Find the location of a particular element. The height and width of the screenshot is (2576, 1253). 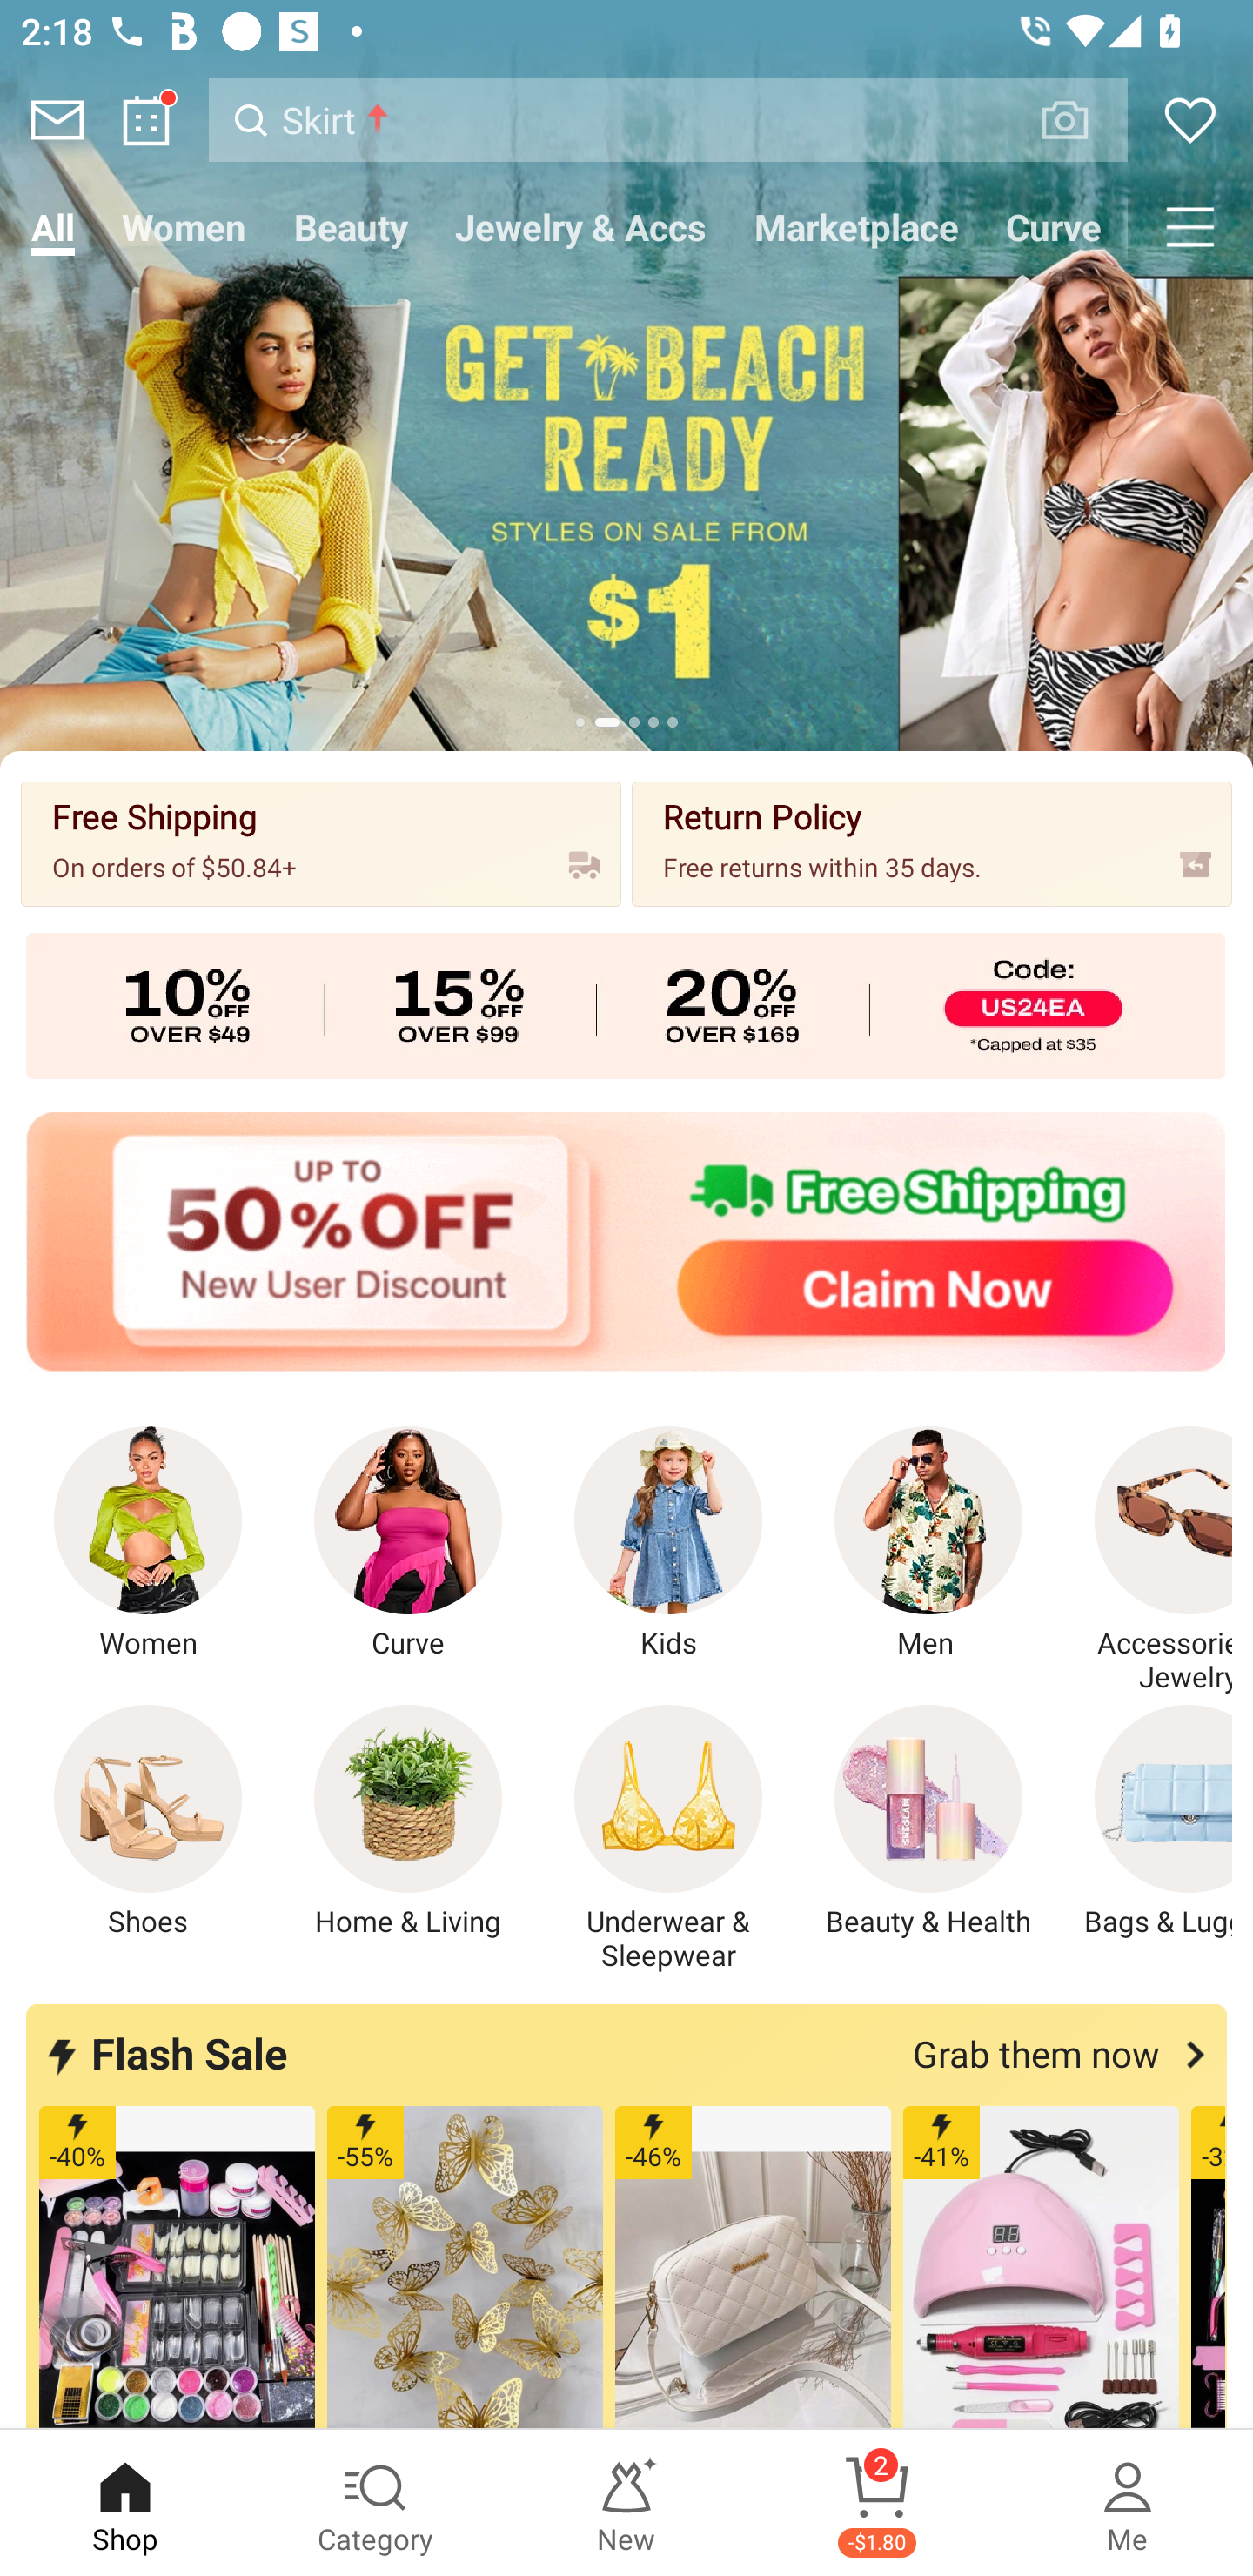

Curve is located at coordinates (408, 1544).